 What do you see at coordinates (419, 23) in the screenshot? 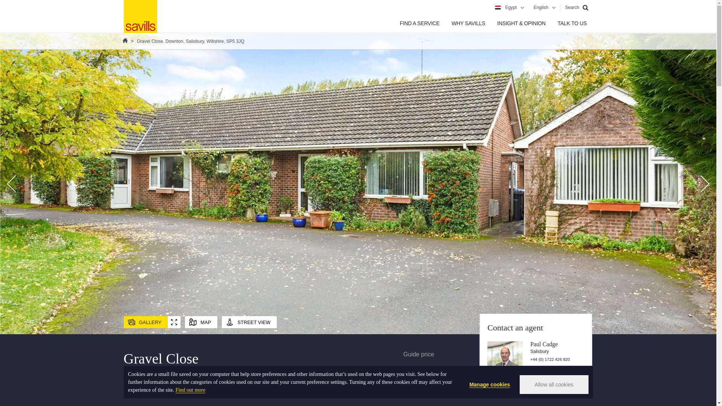
I see `FIND A SERVICE` at bounding box center [419, 23].